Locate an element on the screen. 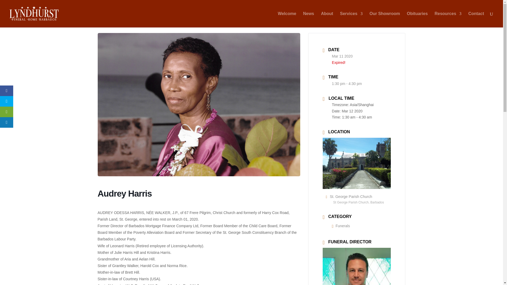 This screenshot has width=507, height=285. Funerals is located at coordinates (341, 226).